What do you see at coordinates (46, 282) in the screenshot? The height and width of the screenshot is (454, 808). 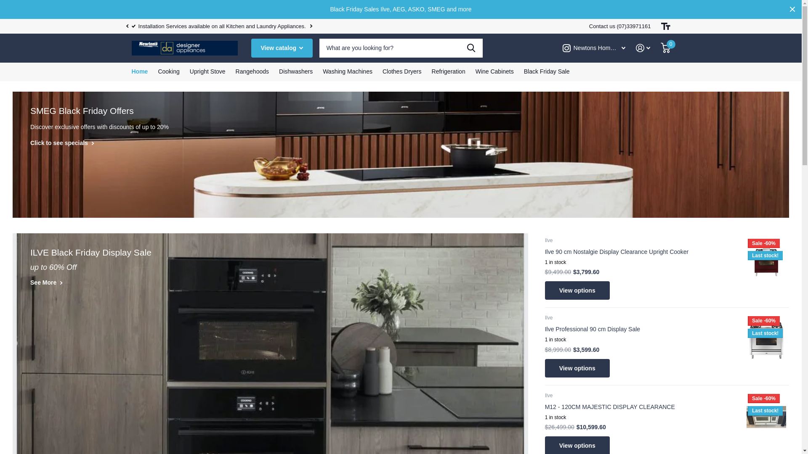 I see `See More ` at bounding box center [46, 282].